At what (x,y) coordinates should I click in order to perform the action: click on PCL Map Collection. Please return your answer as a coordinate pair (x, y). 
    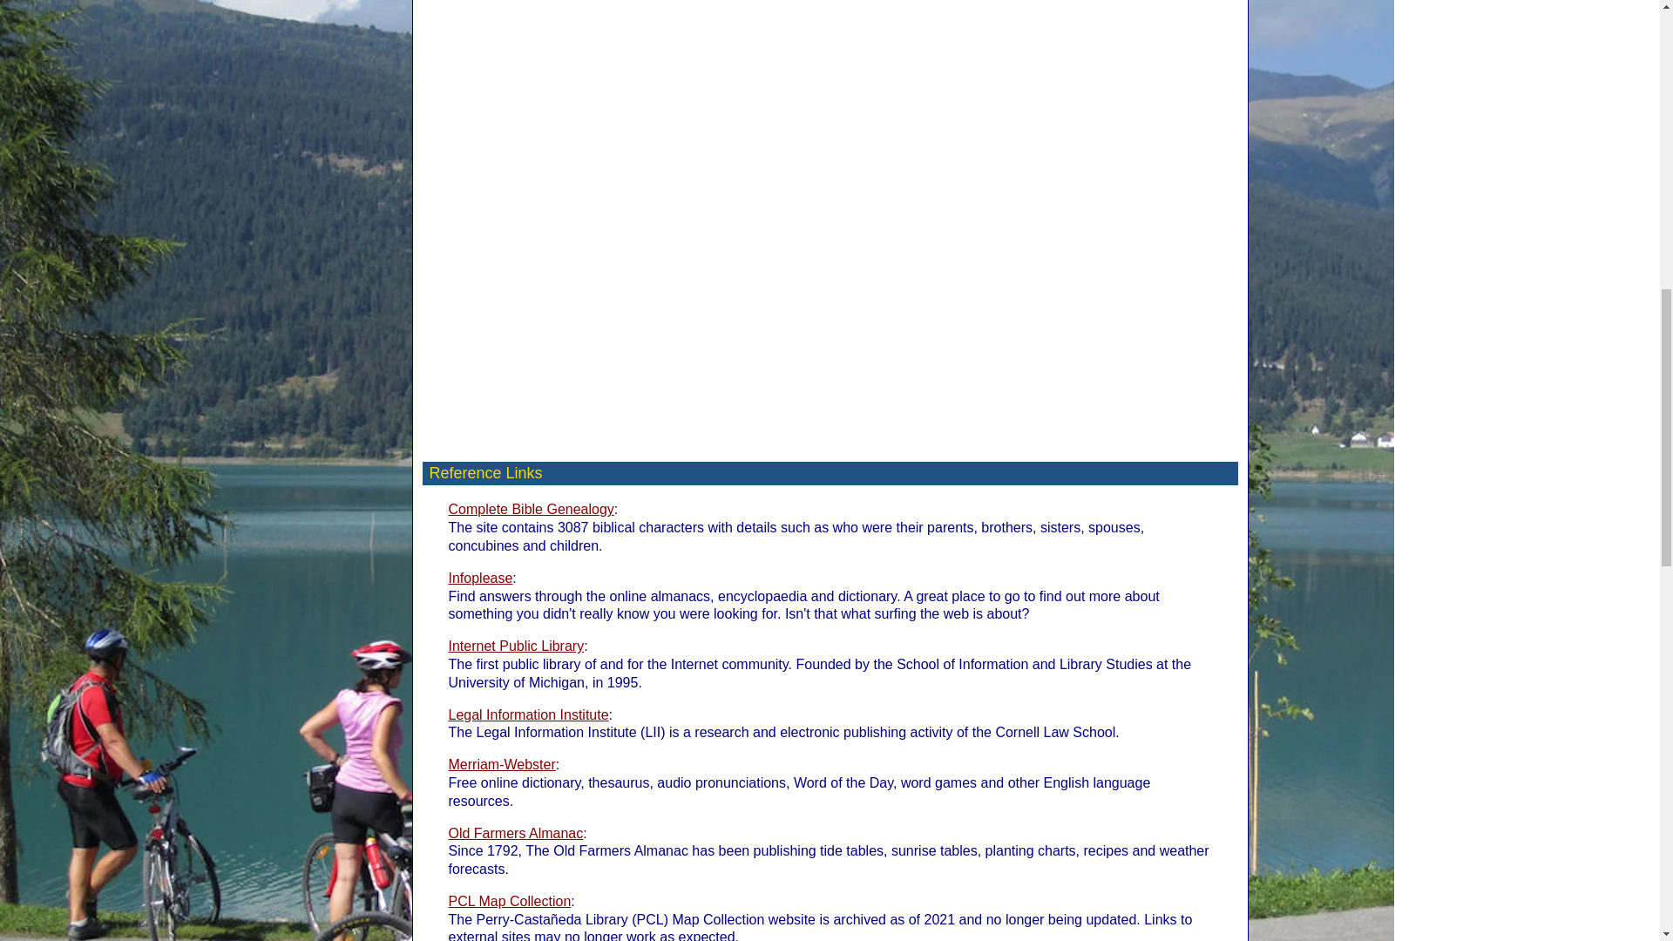
    Looking at the image, I should click on (509, 901).